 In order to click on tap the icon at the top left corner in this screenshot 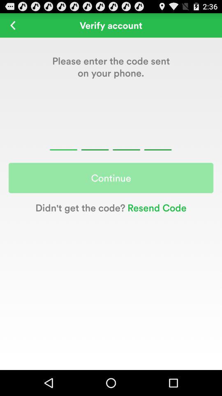, I will do `click(13, 25)`.